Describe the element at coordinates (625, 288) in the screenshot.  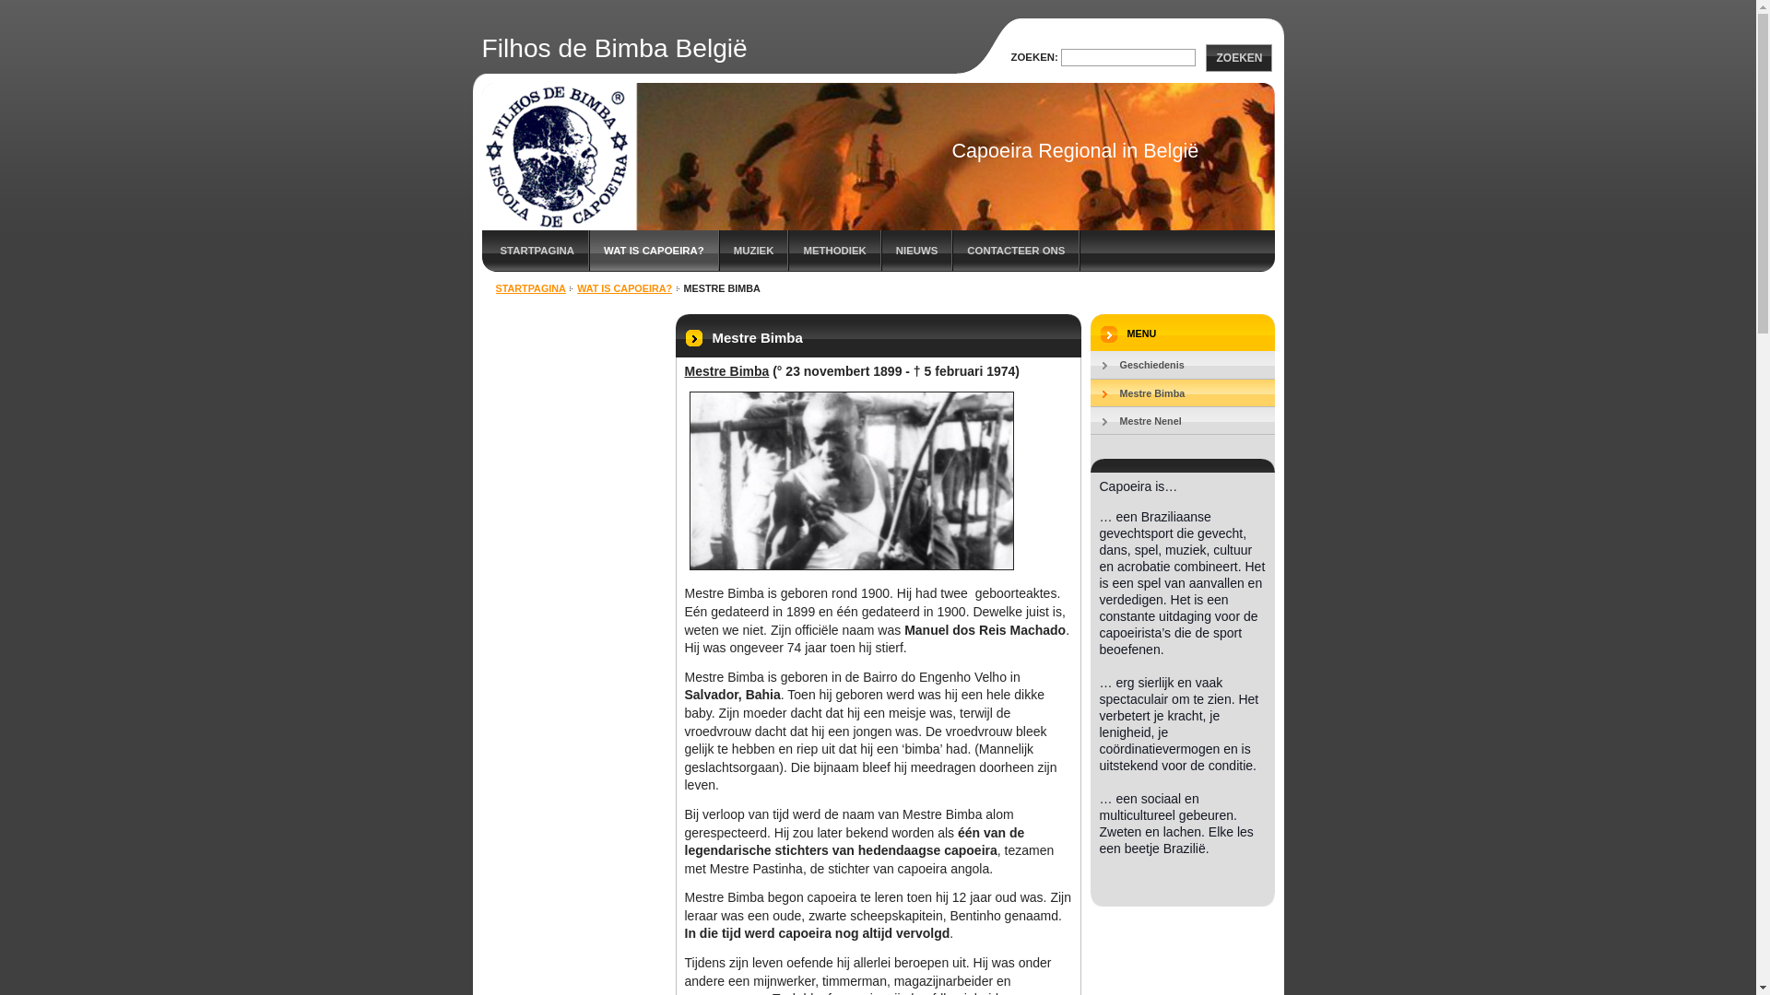
I see `WAT IS CAPOEIRA?` at that location.